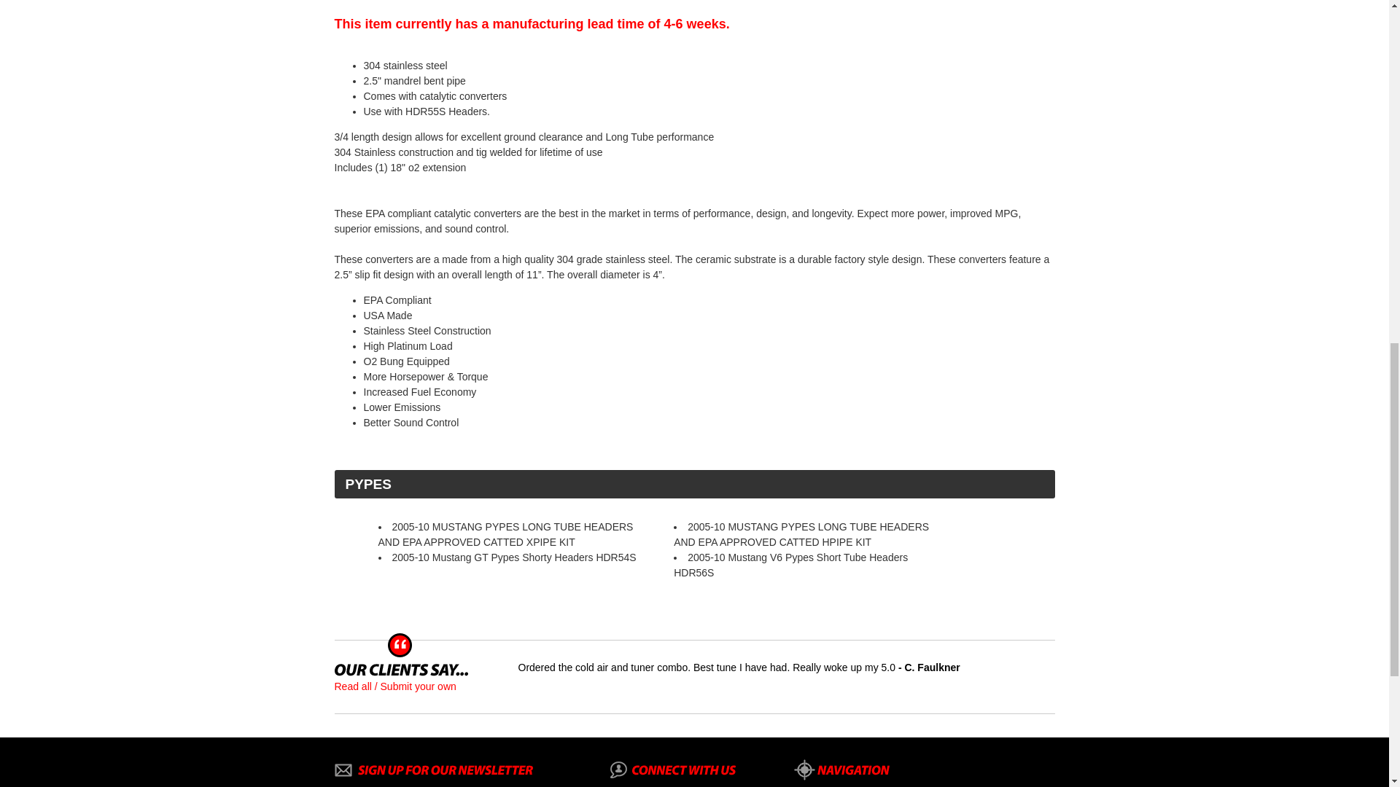 This screenshot has width=1400, height=787. I want to click on Our Clients Say..., so click(401, 670).